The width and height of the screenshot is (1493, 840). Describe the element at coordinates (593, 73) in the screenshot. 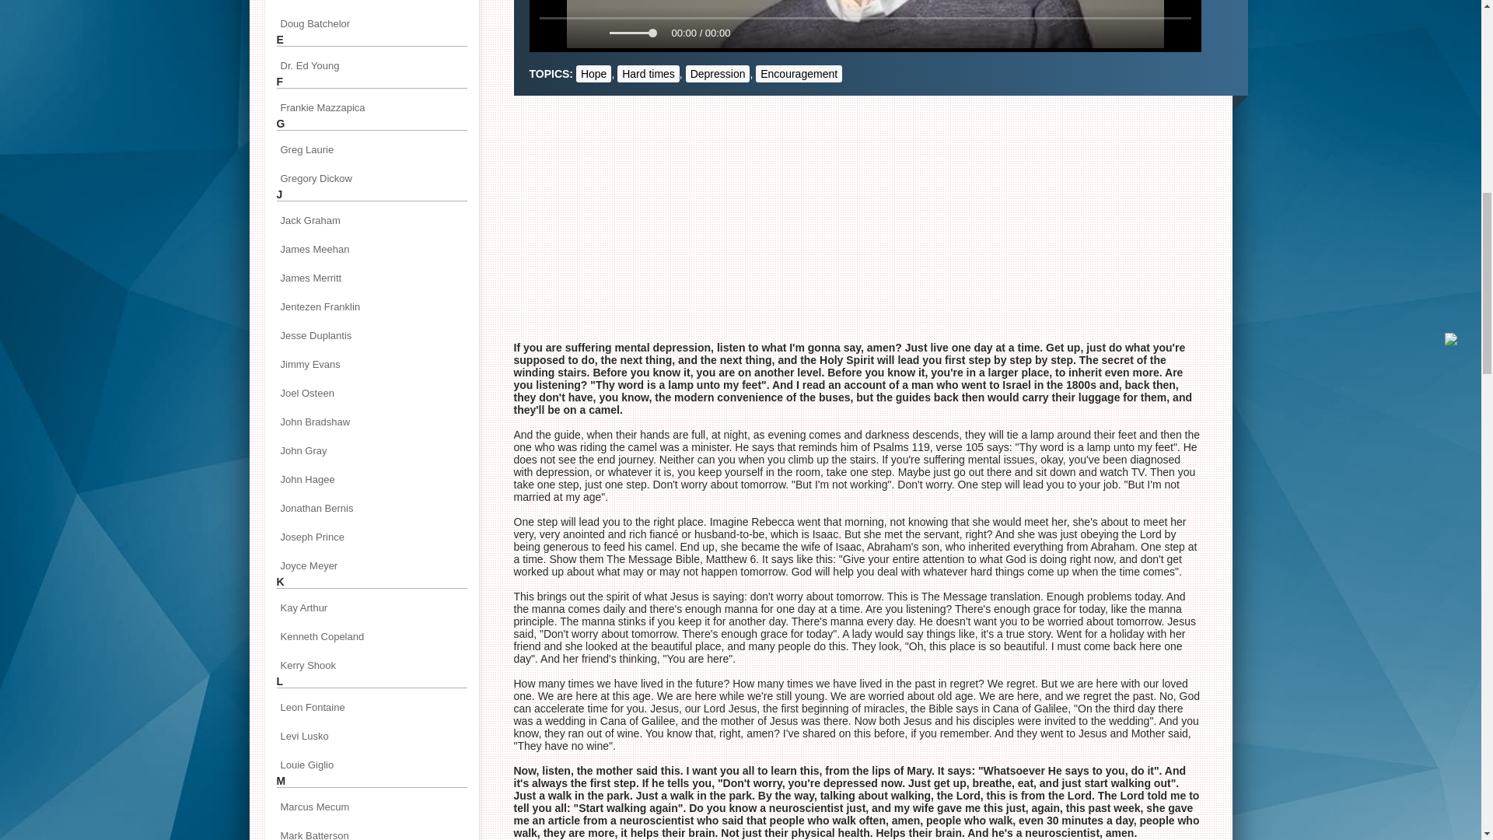

I see `Hope` at that location.